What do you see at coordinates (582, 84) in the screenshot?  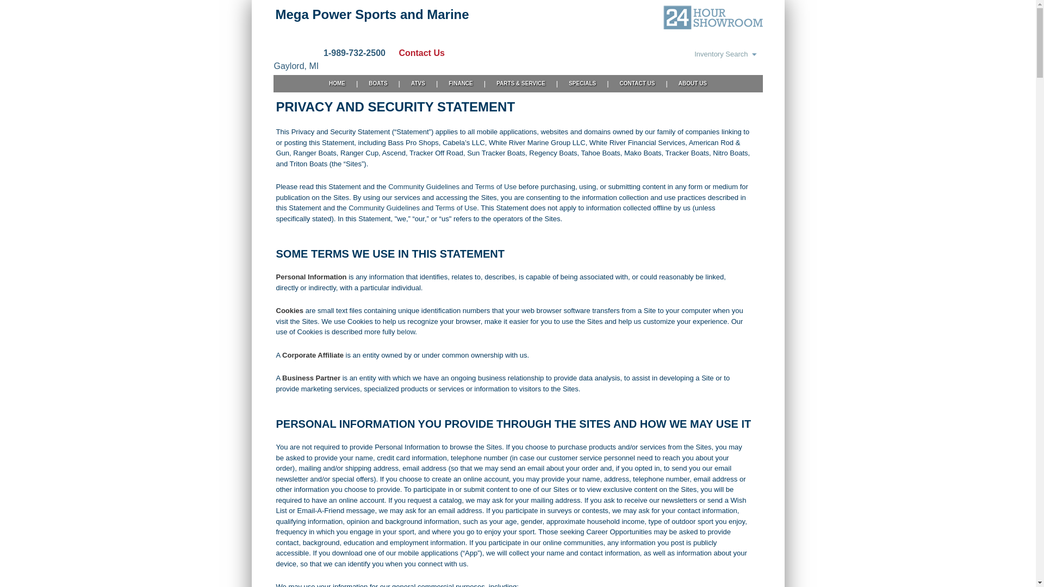 I see `SPECIALS` at bounding box center [582, 84].